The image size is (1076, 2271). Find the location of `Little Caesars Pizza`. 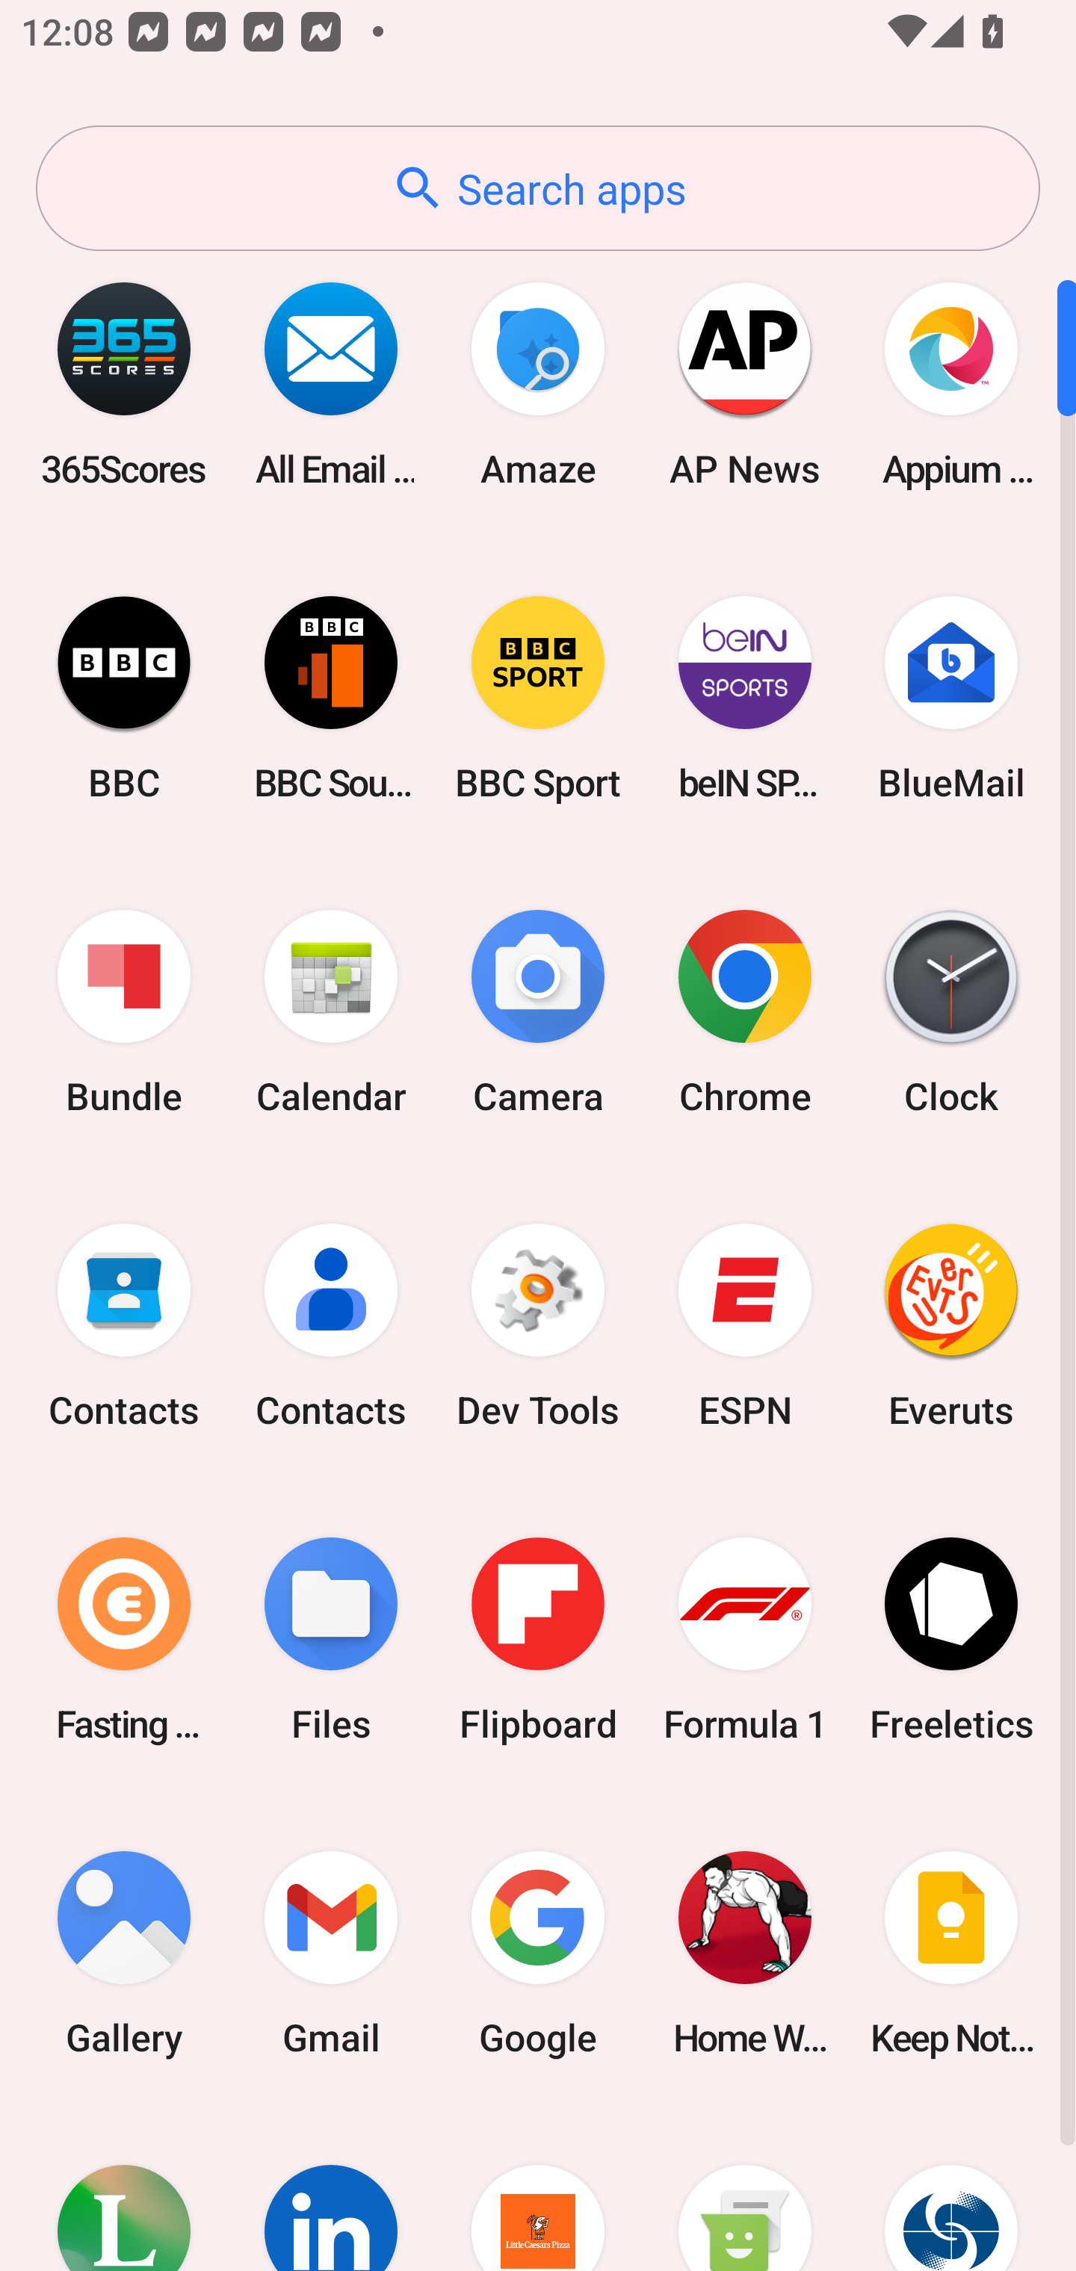

Little Caesars Pizza is located at coordinates (538, 2190).